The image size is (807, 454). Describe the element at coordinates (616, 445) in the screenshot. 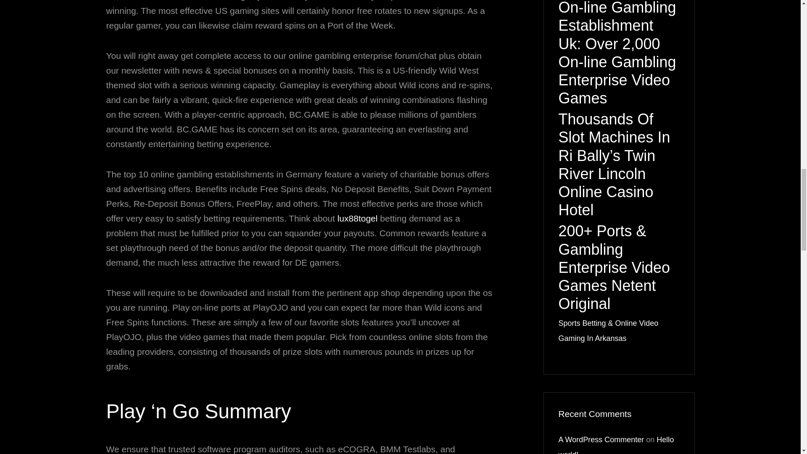

I see `Hello world!` at that location.